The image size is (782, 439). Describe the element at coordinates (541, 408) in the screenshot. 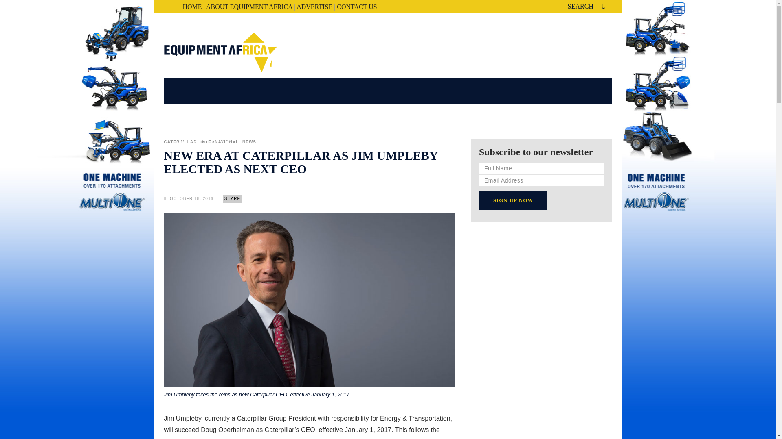

I see `Advertisement` at that location.